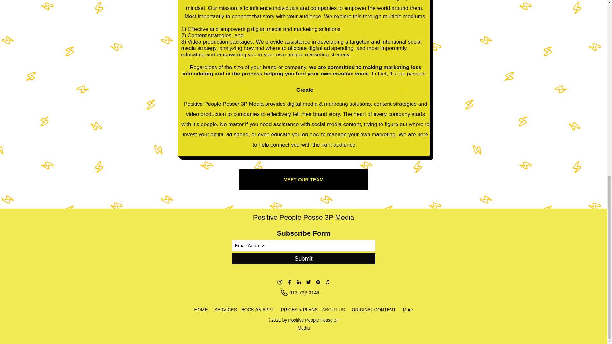  Describe the element at coordinates (333, 310) in the screenshot. I see `ABOUT US` at that location.